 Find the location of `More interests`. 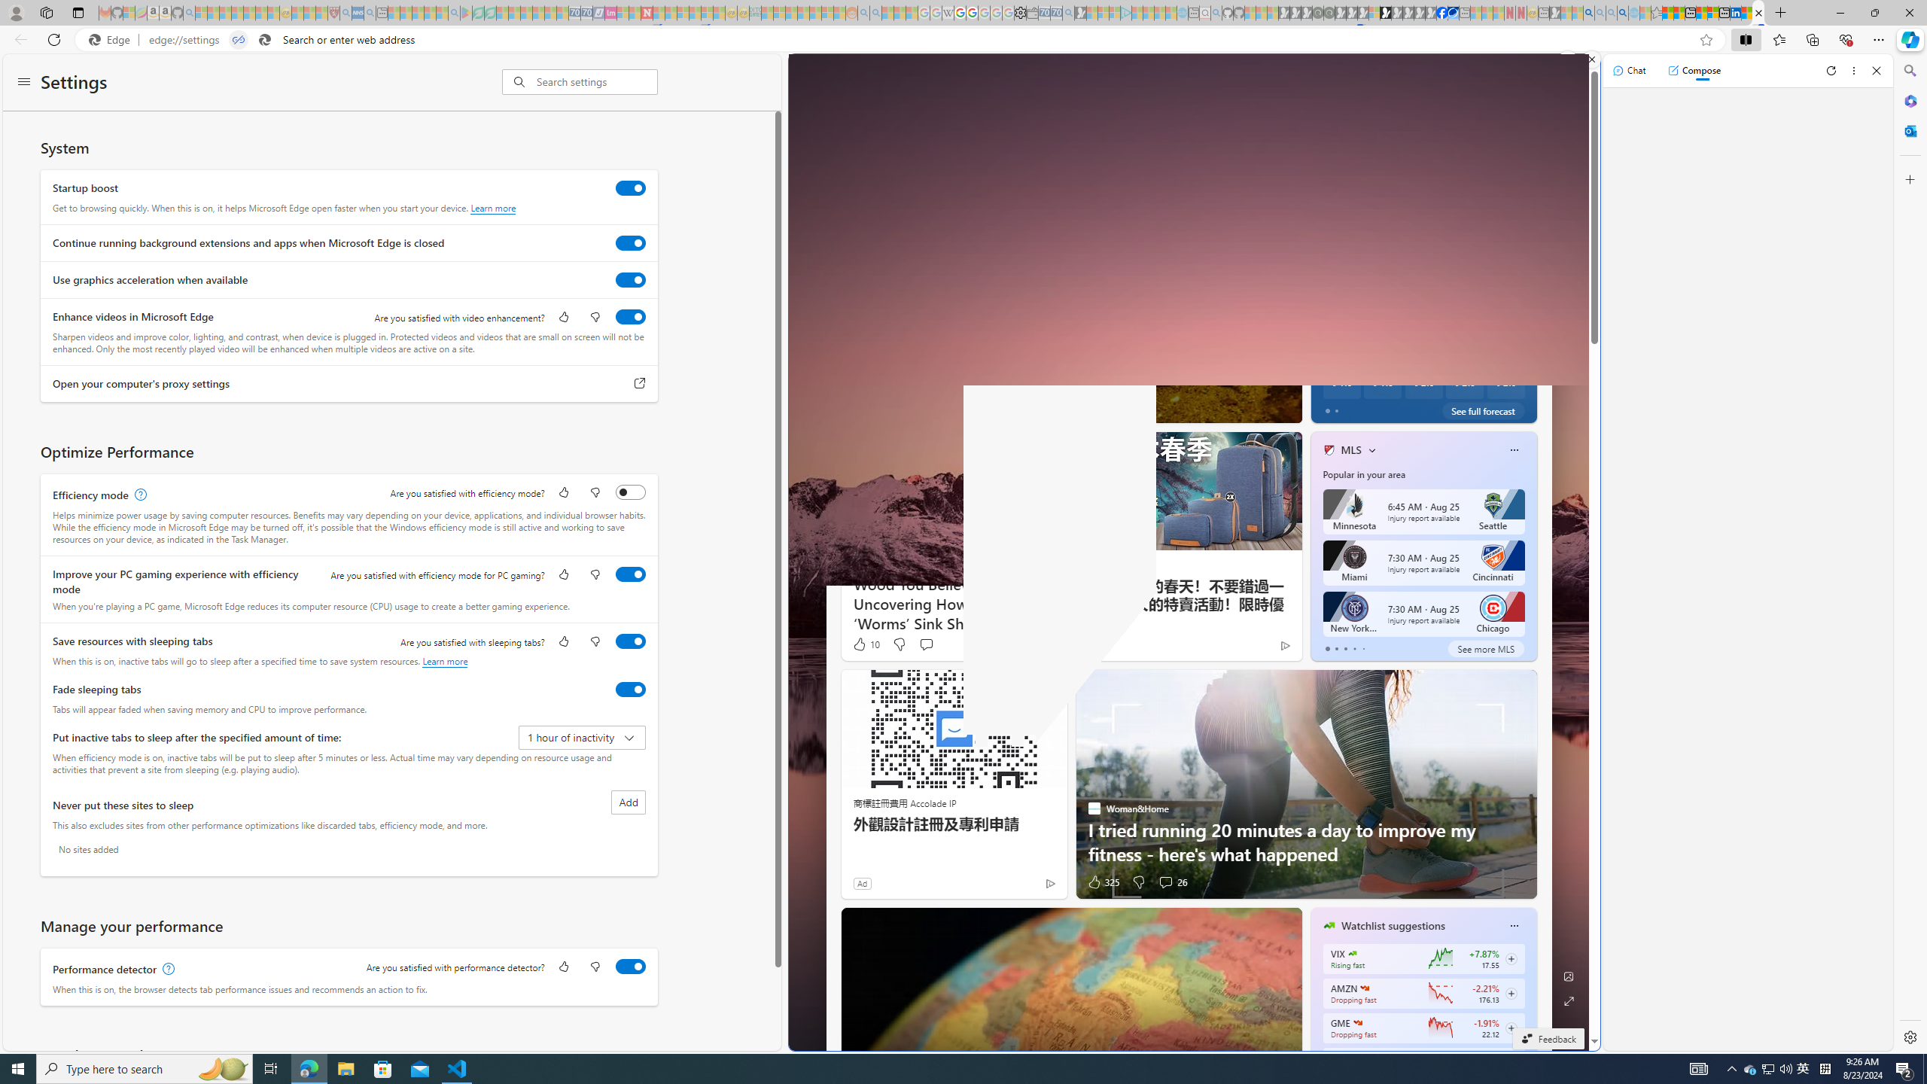

More interests is located at coordinates (1371, 450).